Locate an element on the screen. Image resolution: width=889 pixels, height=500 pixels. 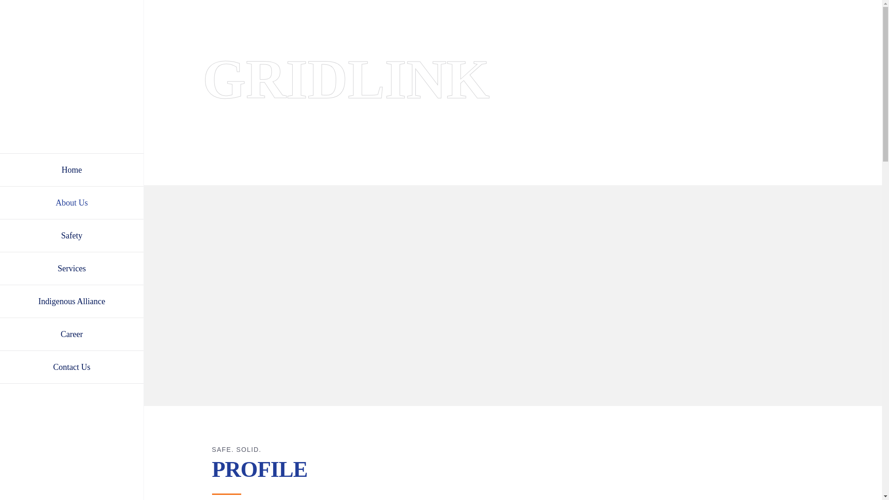
Services is located at coordinates (71, 269).